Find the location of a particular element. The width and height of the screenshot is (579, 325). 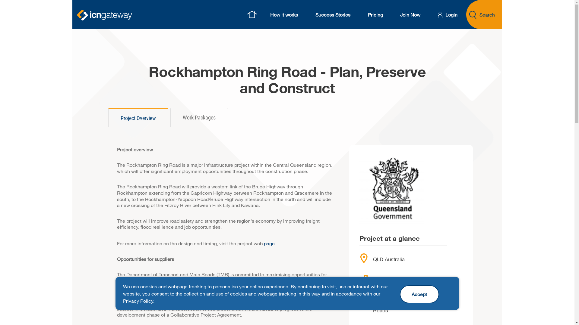

Privacy Policy is located at coordinates (138, 301).